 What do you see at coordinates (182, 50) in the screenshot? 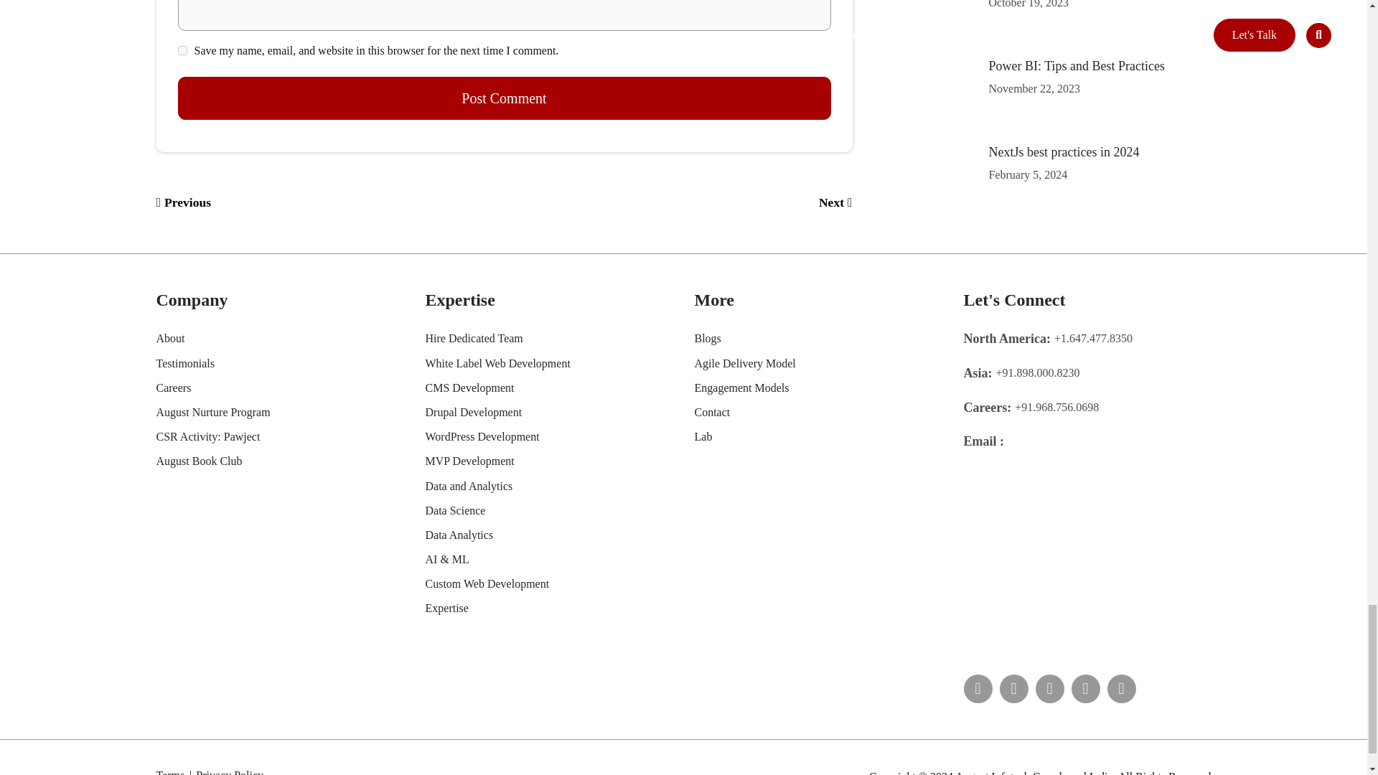
I see `yes` at bounding box center [182, 50].